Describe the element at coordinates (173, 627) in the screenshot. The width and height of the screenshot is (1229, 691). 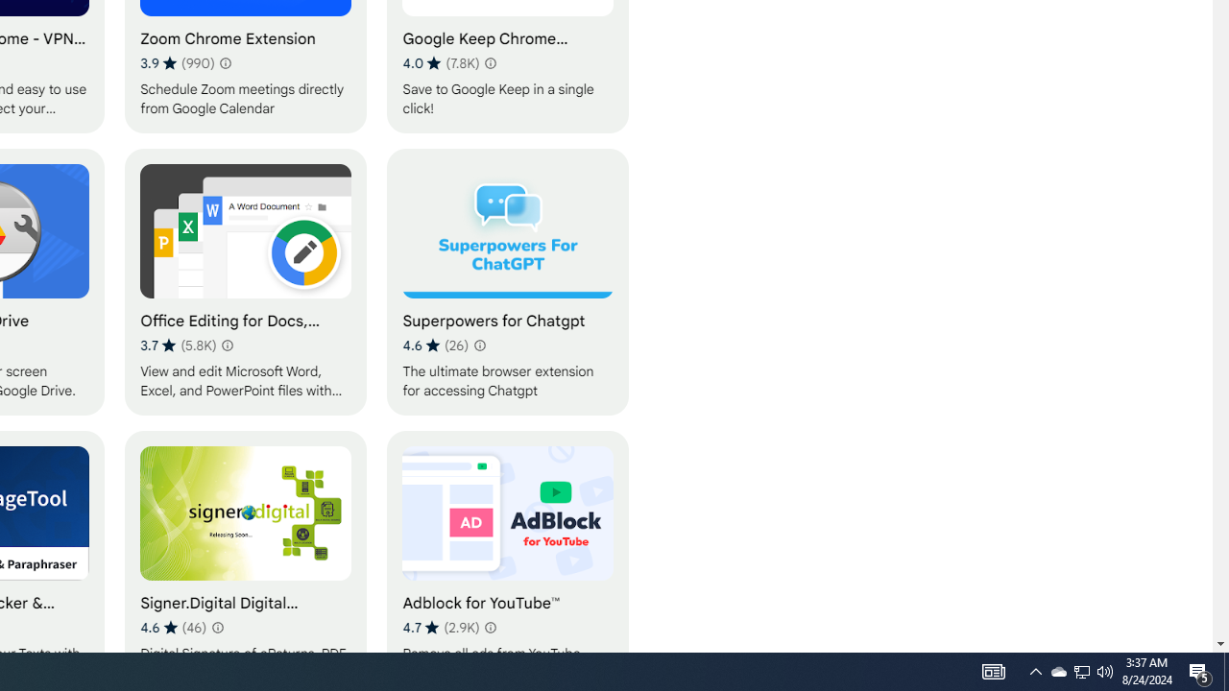
I see `Average rating 4.6 out of 5 stars. 46 ratings.` at that location.